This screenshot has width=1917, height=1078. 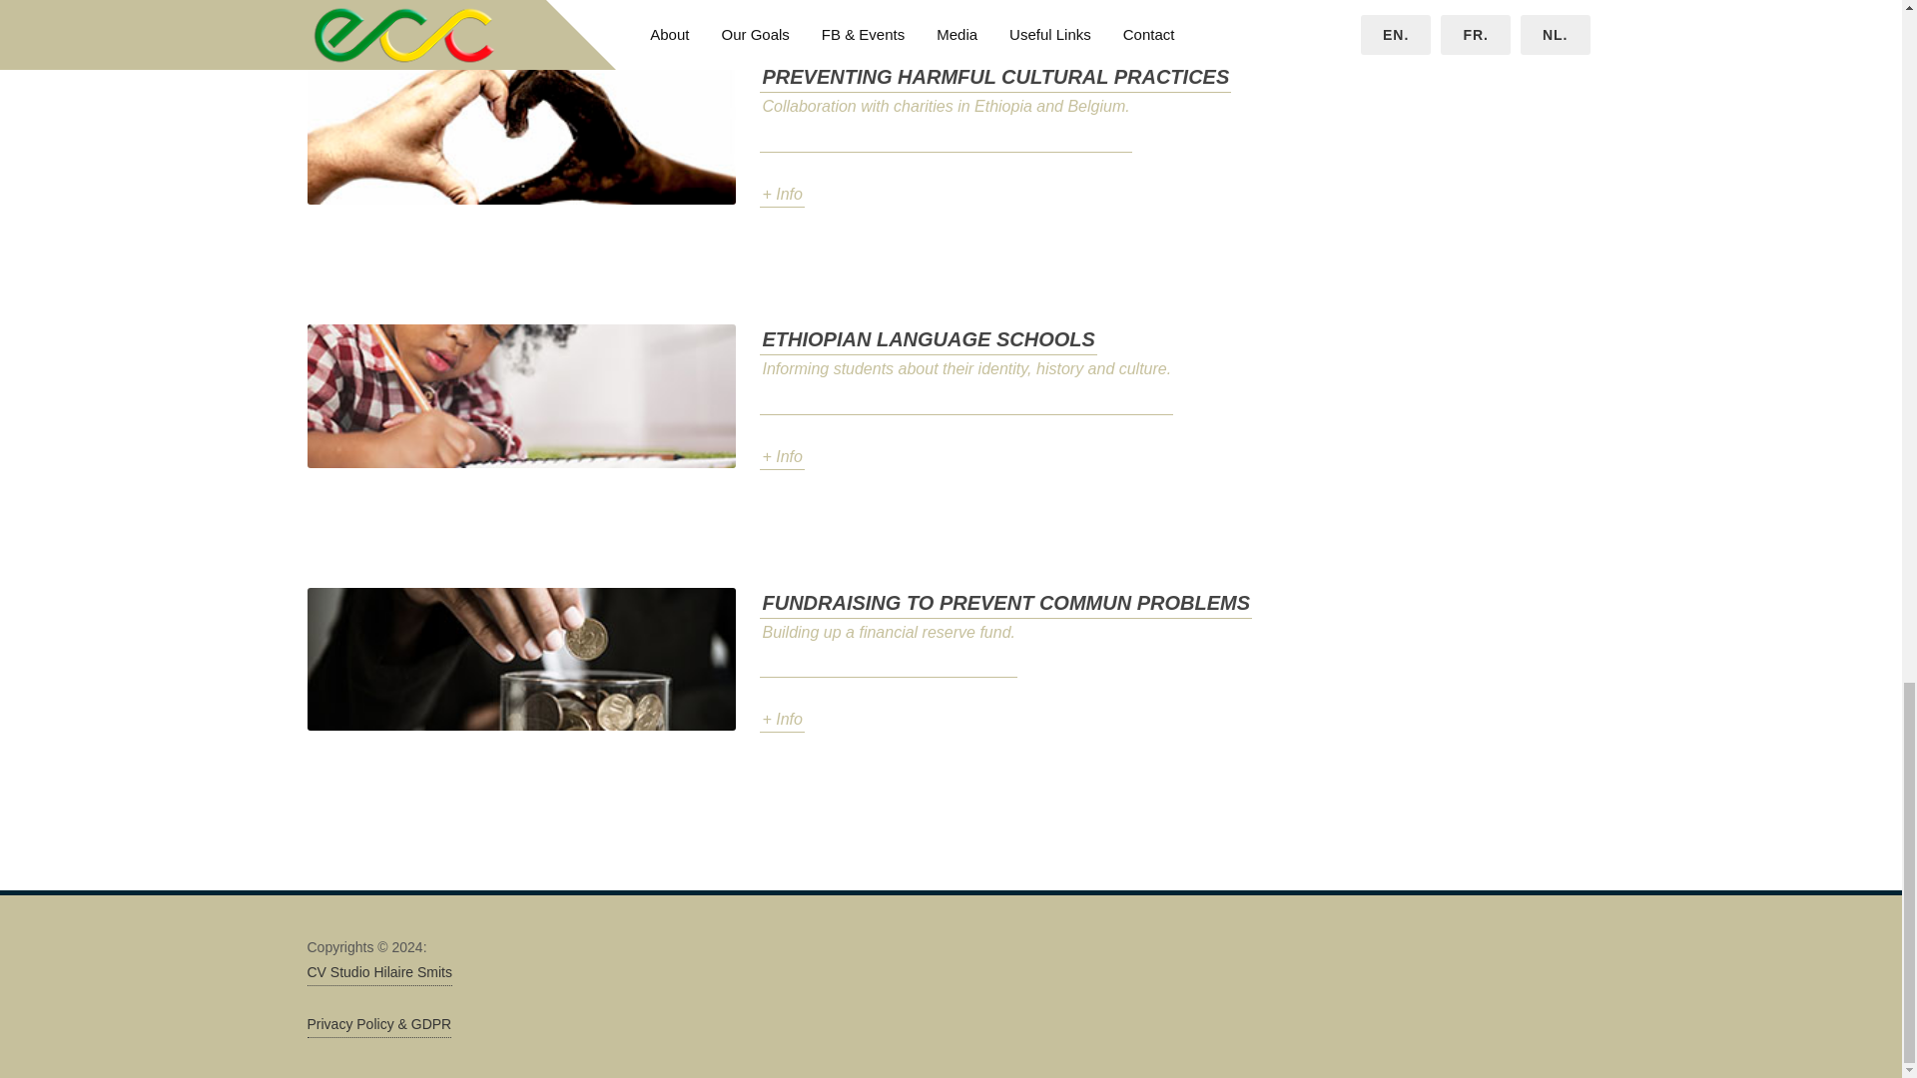 I want to click on Building up a financial reserve fund., so click(x=889, y=649).